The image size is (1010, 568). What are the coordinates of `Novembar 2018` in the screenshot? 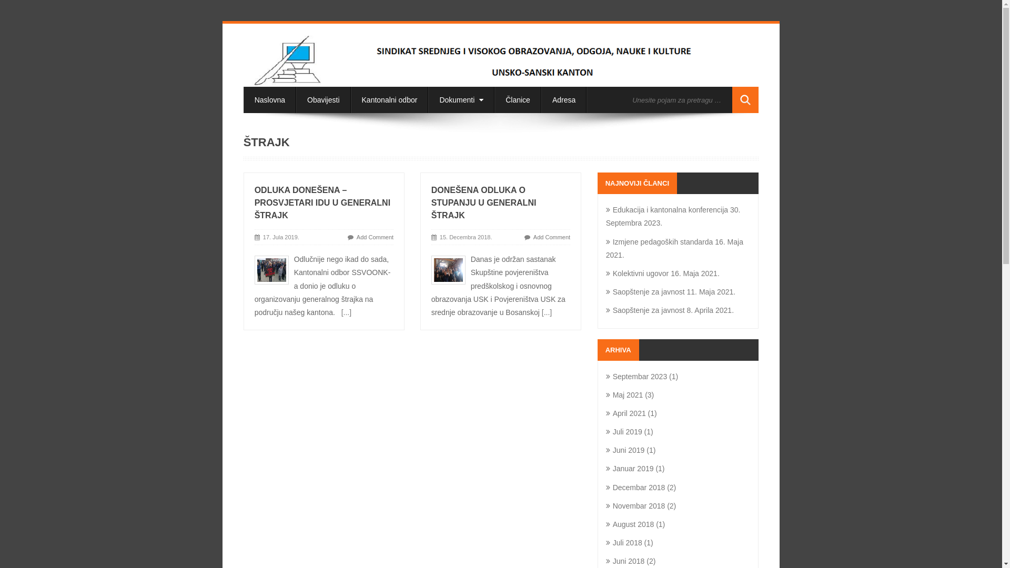 It's located at (635, 506).